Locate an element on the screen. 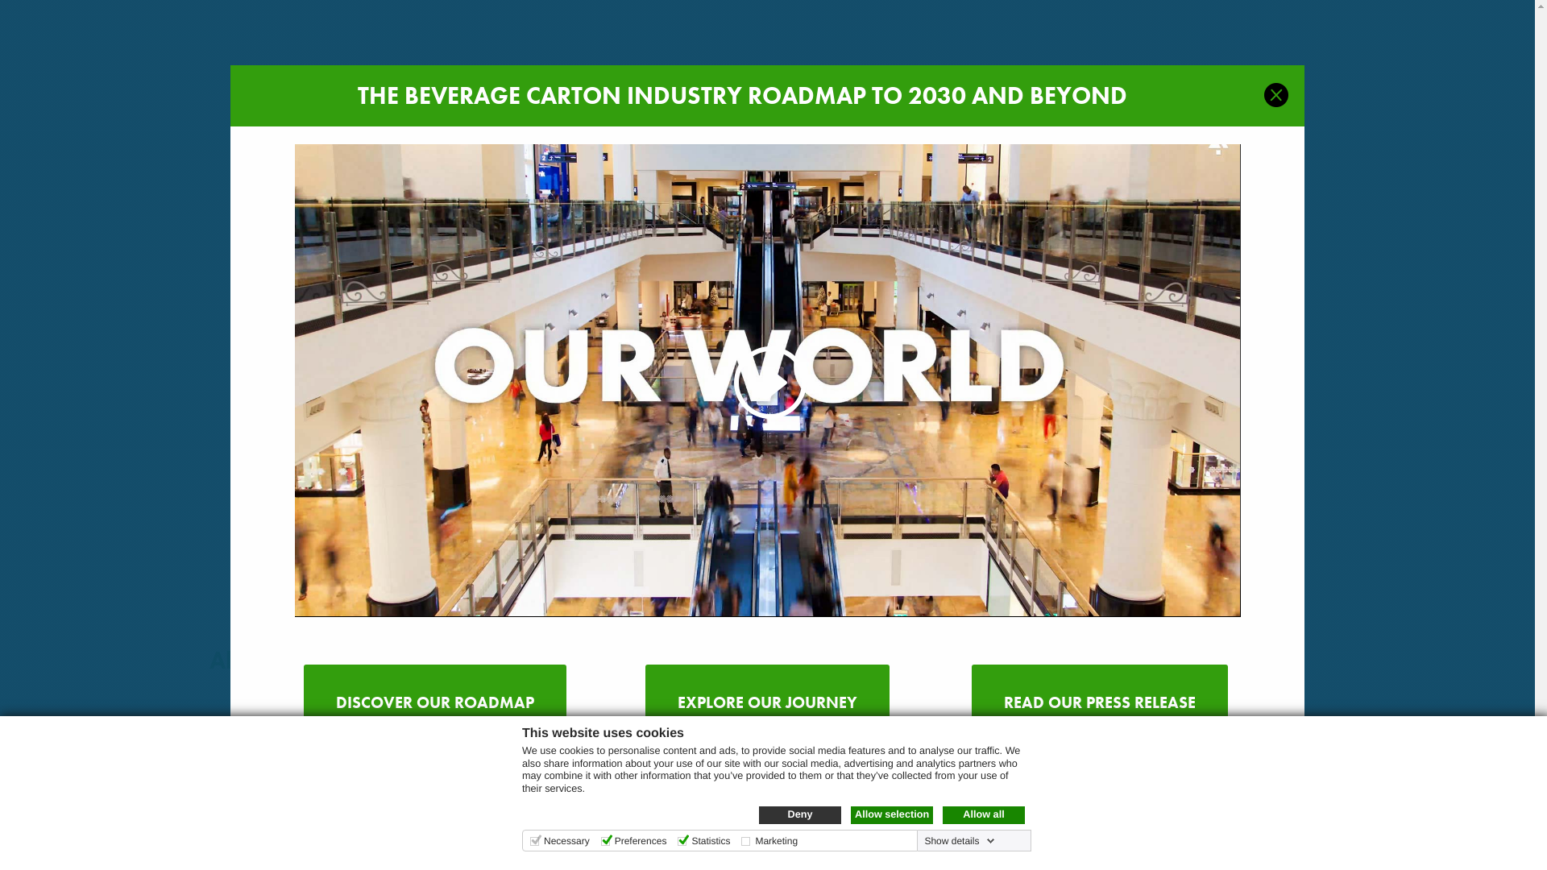 Image resolution: width=1547 pixels, height=870 pixels. NEWS AND RESOURCE CENTRE is located at coordinates (1283, 93).